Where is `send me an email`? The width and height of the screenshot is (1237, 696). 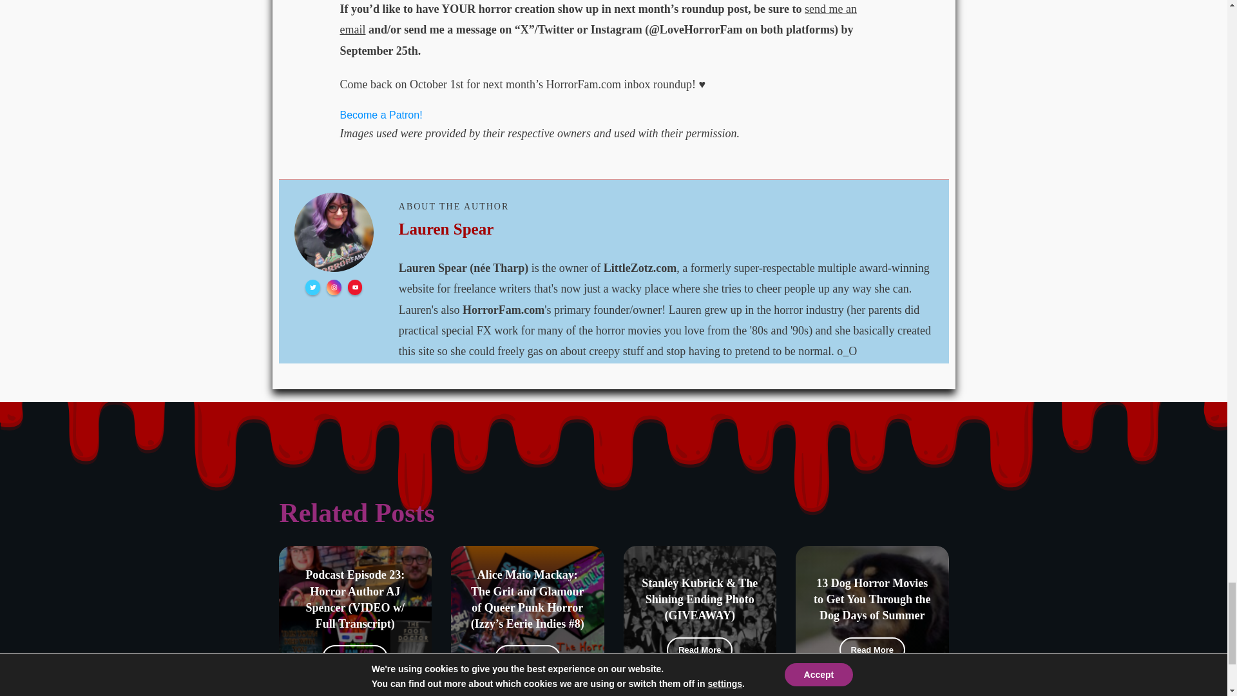 send me an email is located at coordinates (599, 19).